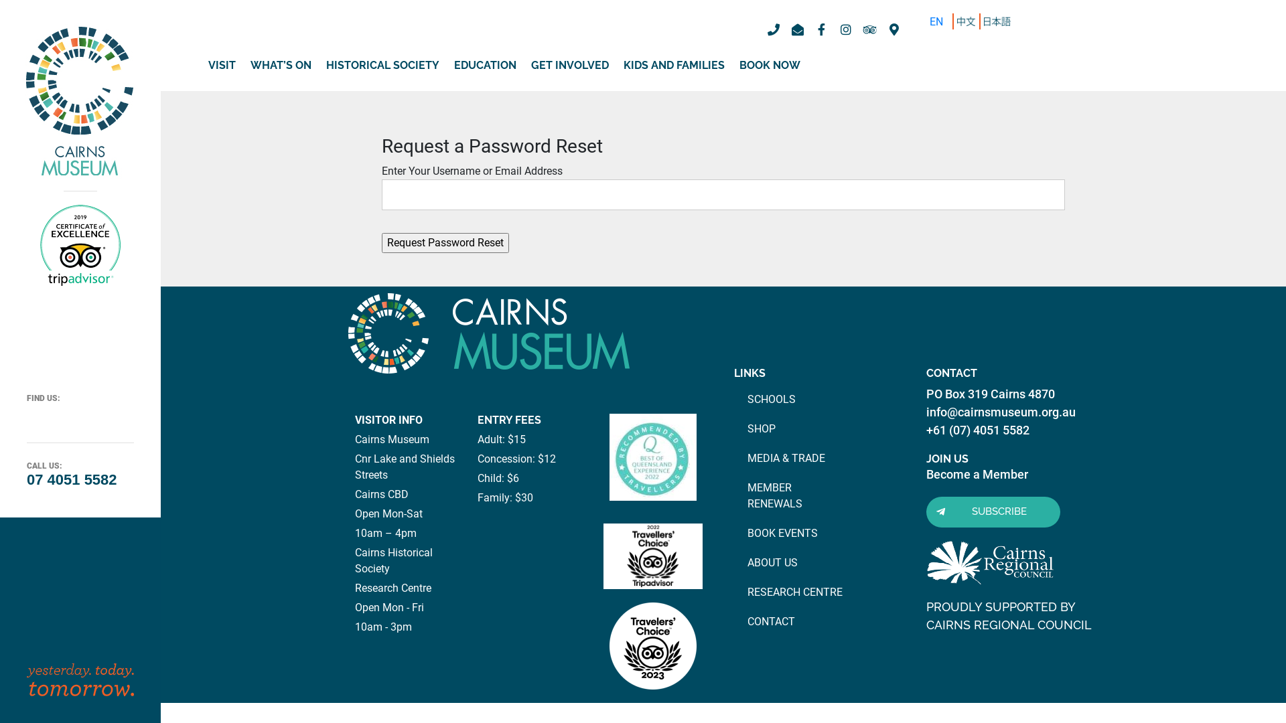  Describe the element at coordinates (1001, 412) in the screenshot. I see `info@cairnsmuseum.org.au` at that location.